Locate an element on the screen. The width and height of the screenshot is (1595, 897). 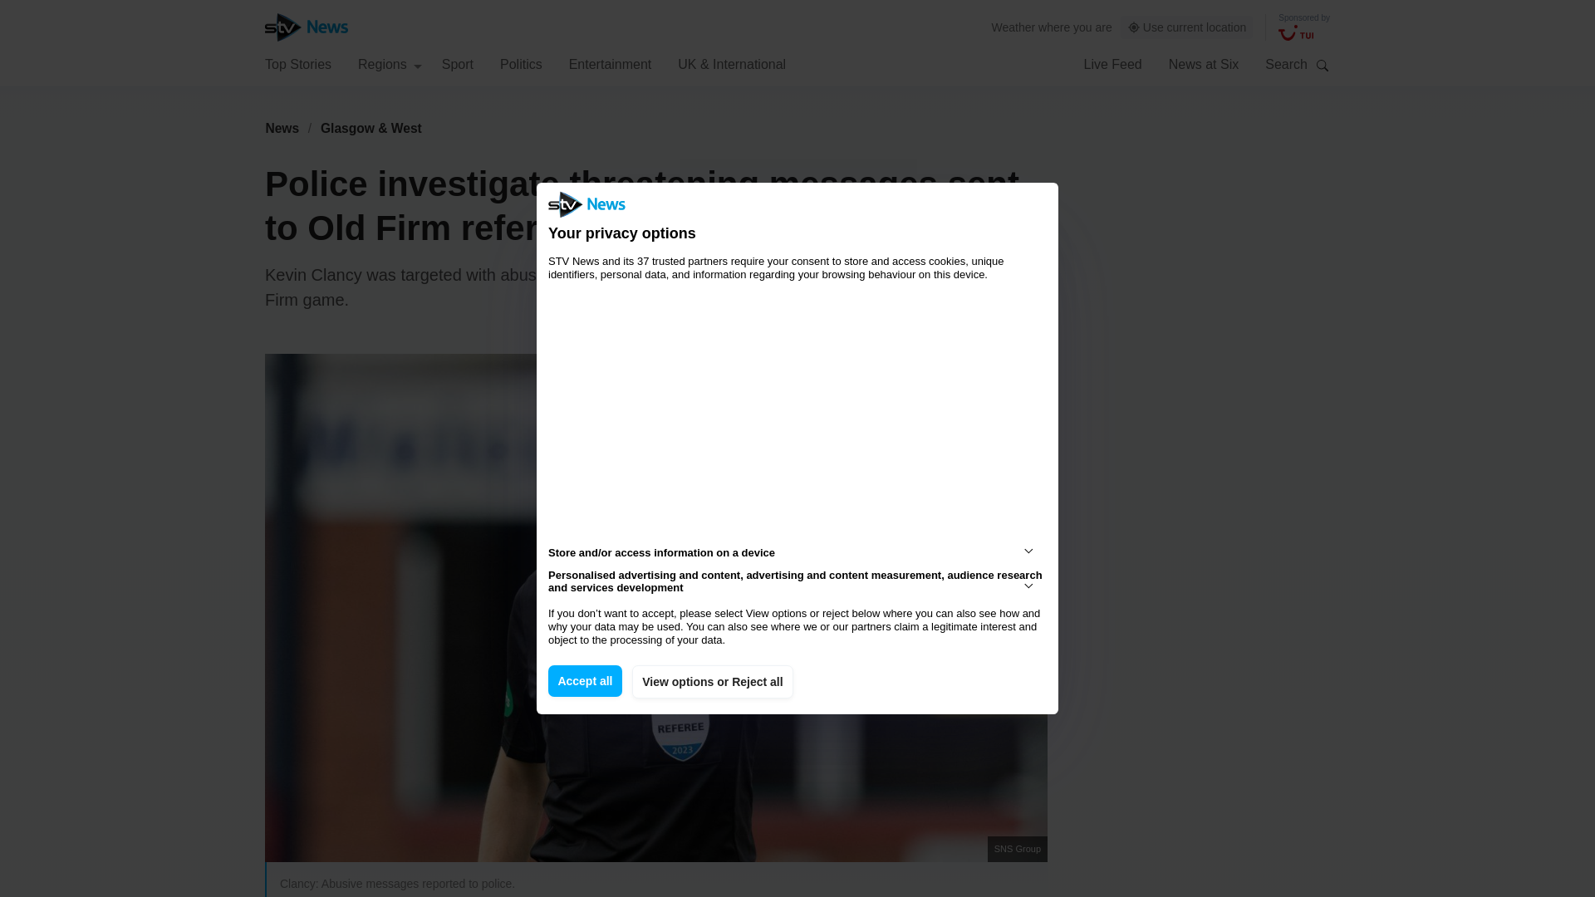
Top Stories is located at coordinates (297, 63).